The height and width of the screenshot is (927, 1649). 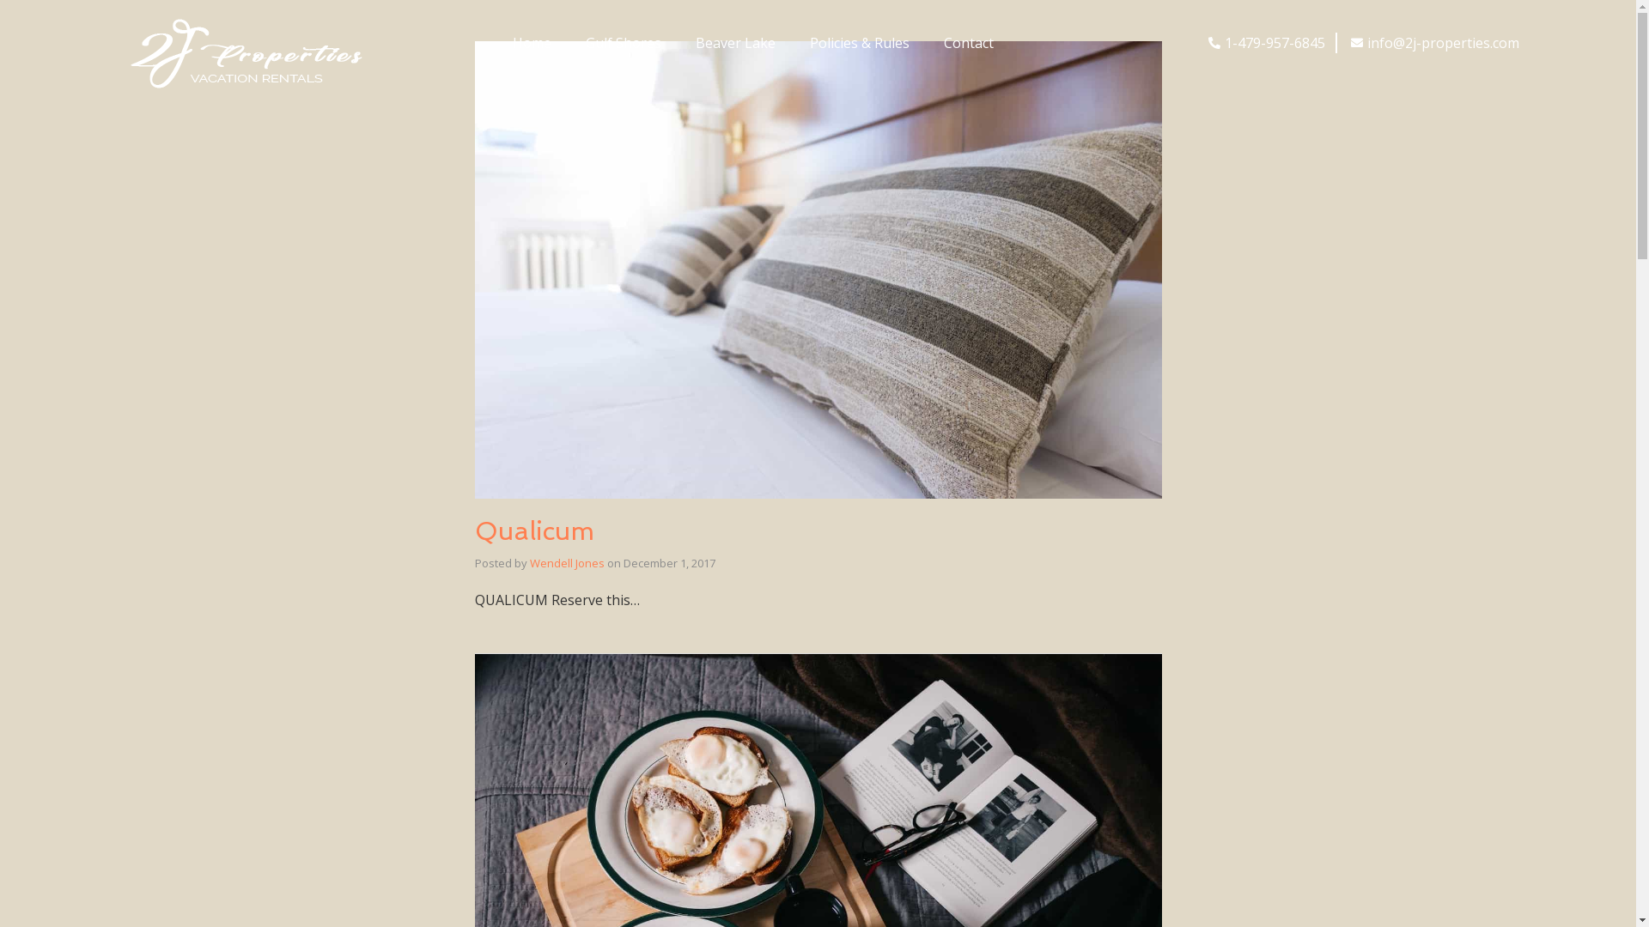 I want to click on info@2j-properties.com, so click(x=1434, y=43).